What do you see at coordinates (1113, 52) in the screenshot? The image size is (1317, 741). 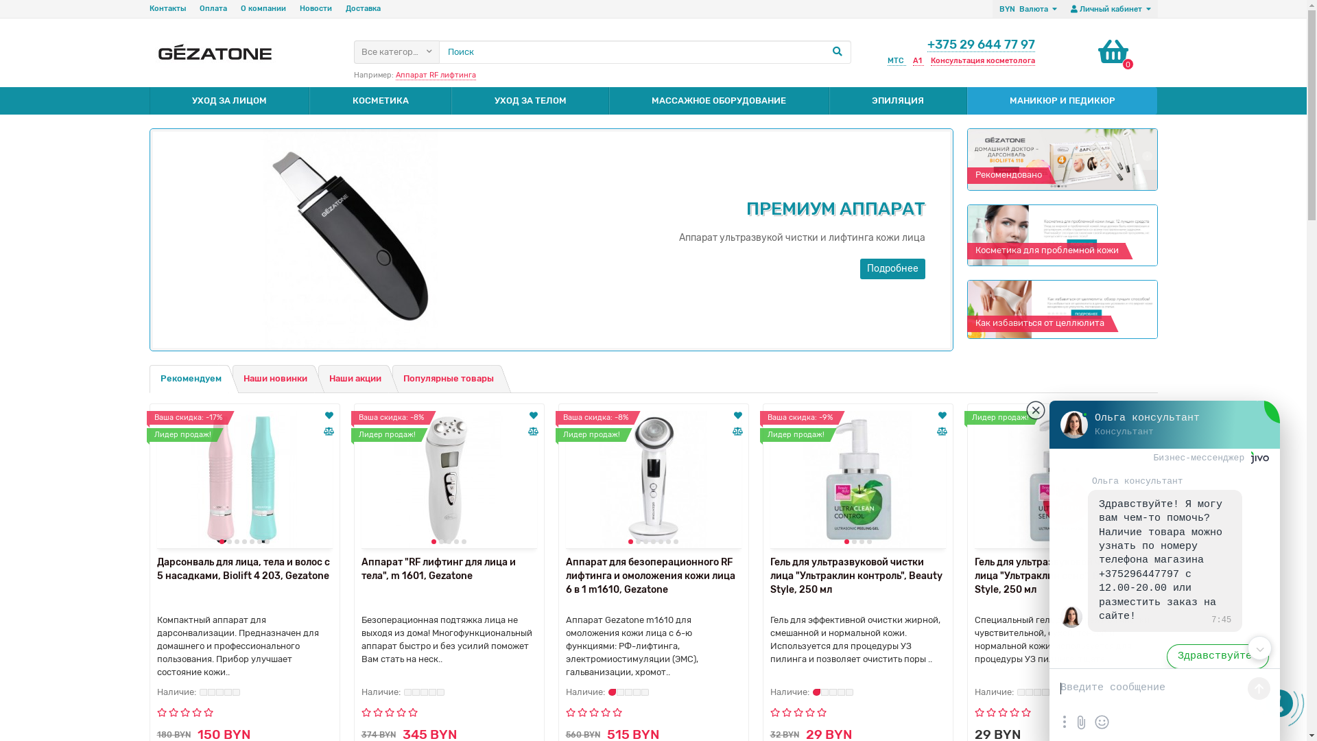 I see `0` at bounding box center [1113, 52].